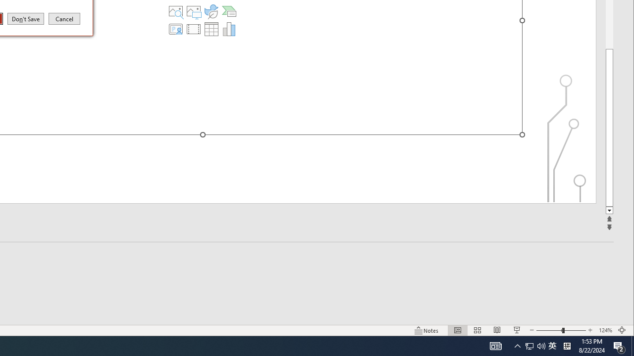 The image size is (634, 356). What do you see at coordinates (64, 18) in the screenshot?
I see `Line down` at bounding box center [64, 18].